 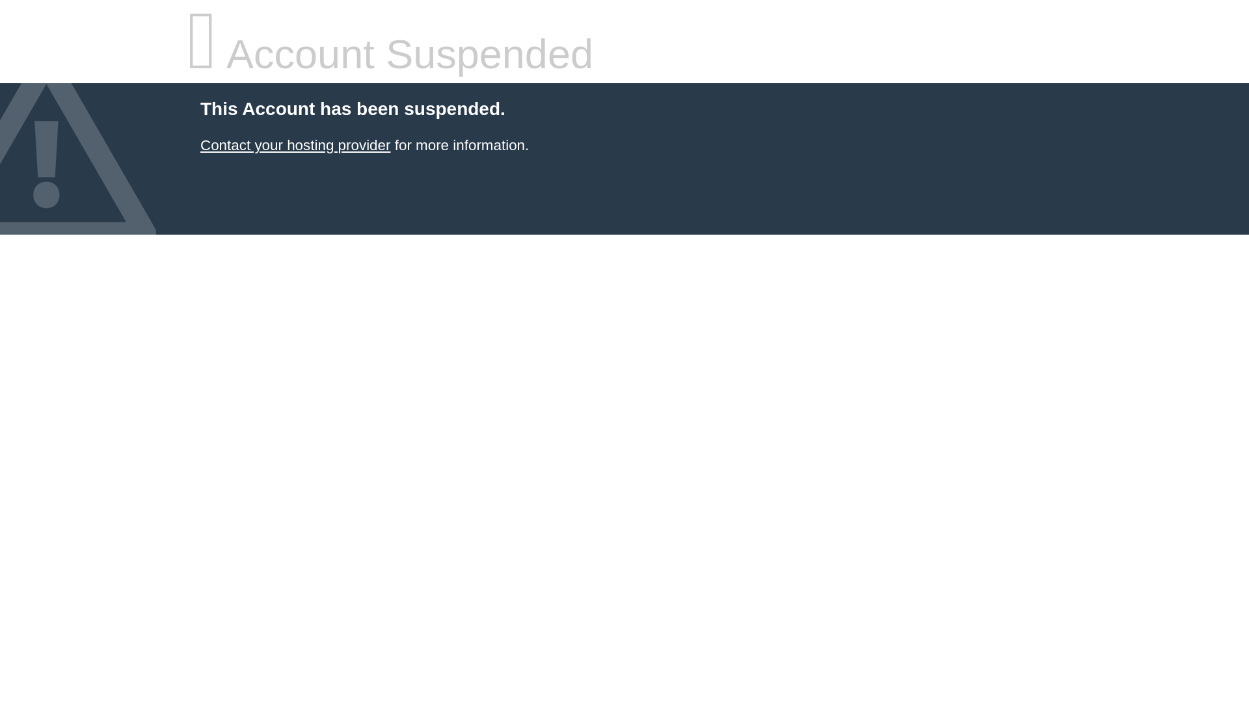 What do you see at coordinates (295, 146) in the screenshot?
I see `Contact your hosting provider` at bounding box center [295, 146].